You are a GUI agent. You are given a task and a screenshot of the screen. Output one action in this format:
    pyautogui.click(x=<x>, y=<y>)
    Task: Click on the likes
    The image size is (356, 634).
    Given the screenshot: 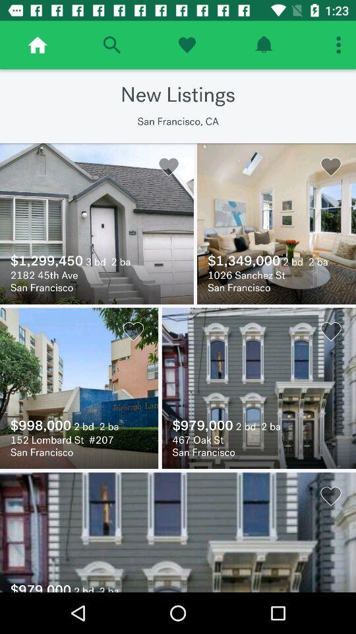 What is the action you would take?
    pyautogui.click(x=187, y=45)
    